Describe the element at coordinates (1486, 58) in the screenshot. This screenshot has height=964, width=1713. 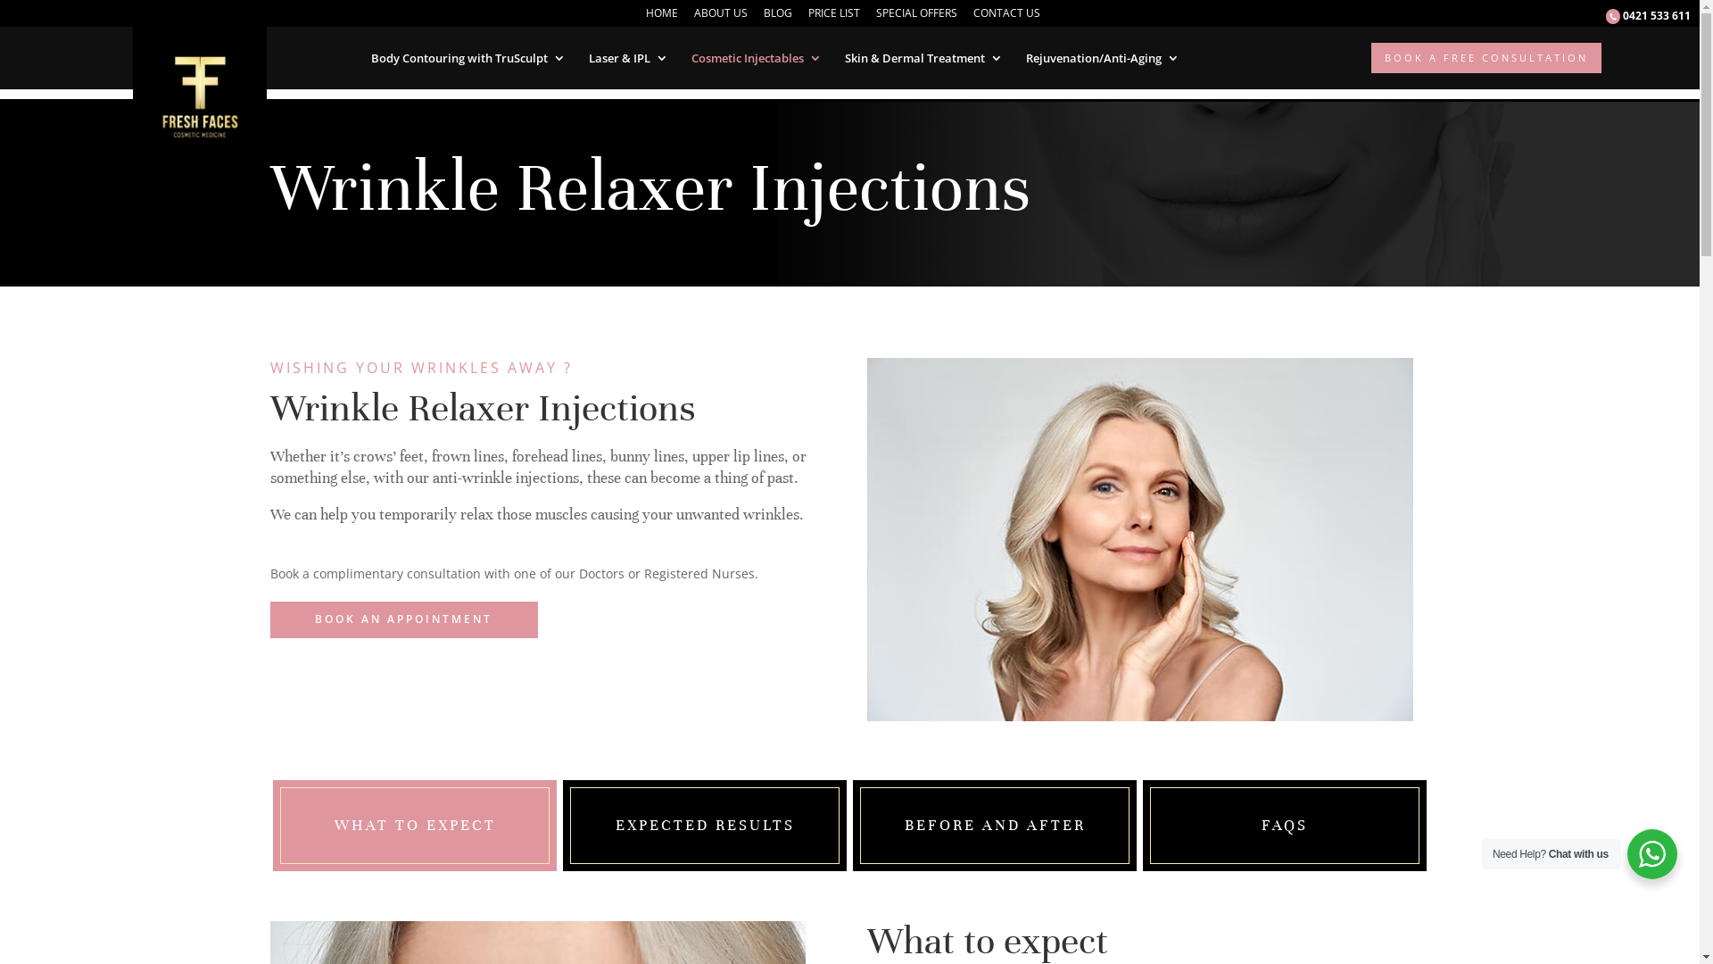
I see `BOOK A FREE CONSULTATION` at that location.